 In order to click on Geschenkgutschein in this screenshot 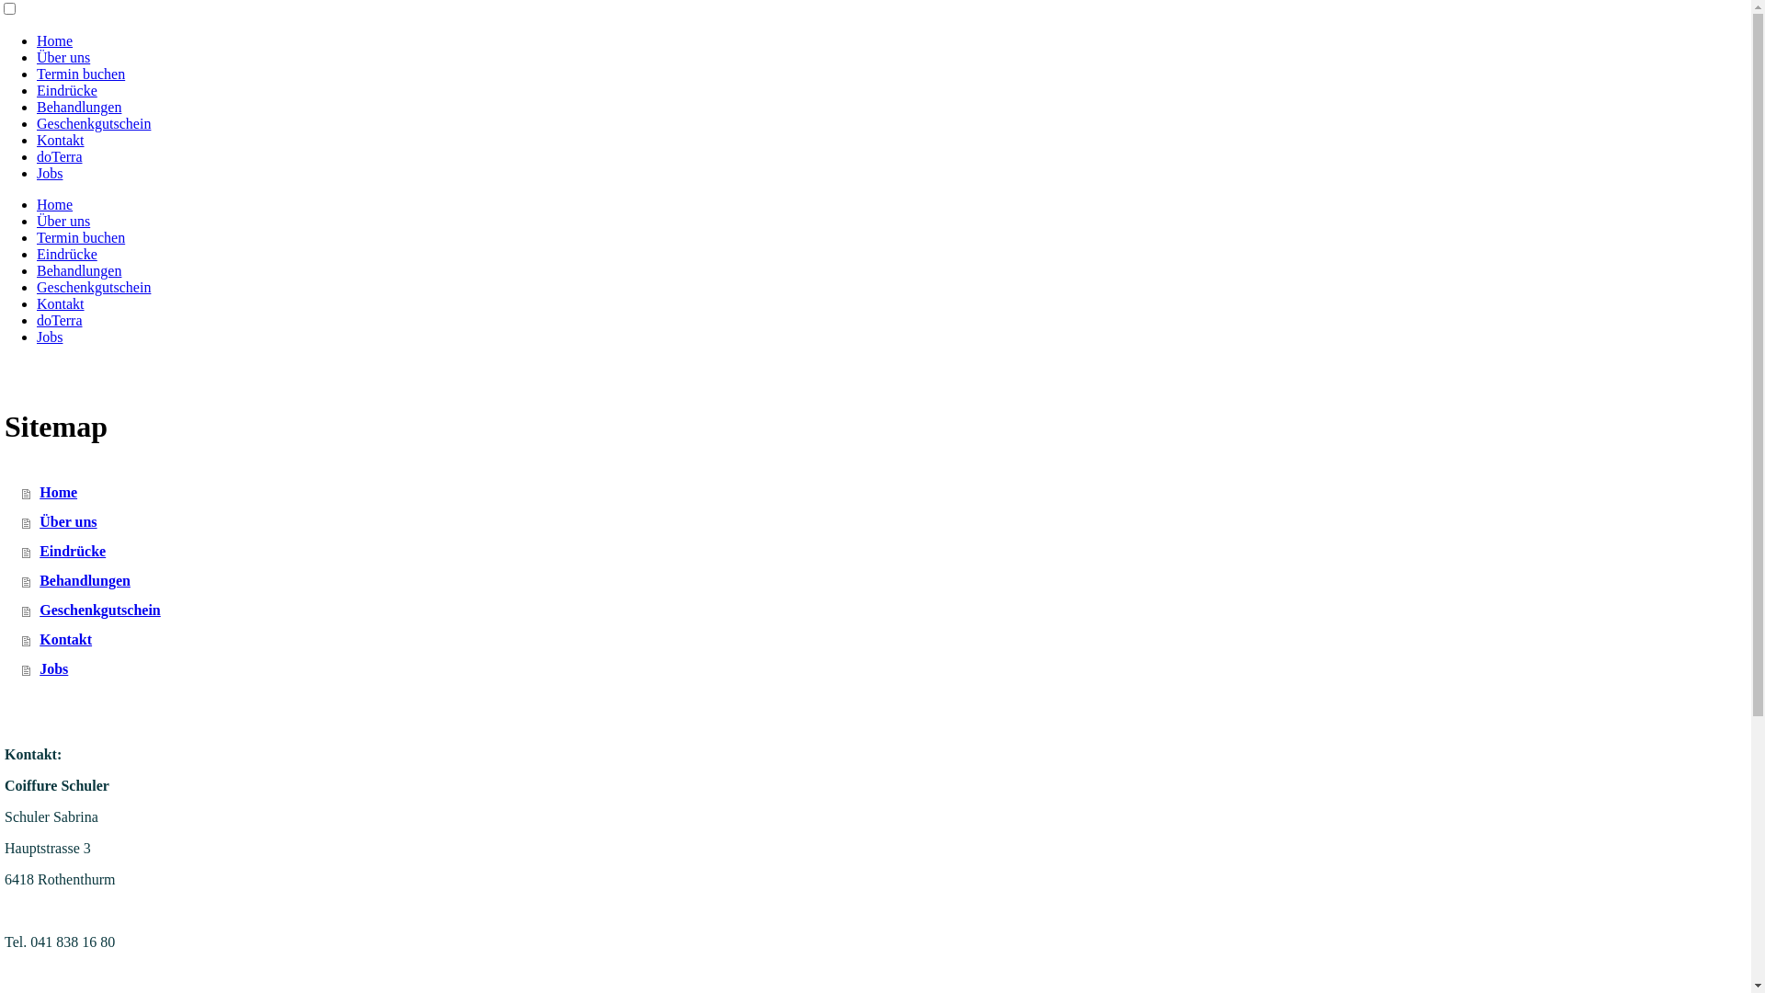, I will do `click(94, 123)`.